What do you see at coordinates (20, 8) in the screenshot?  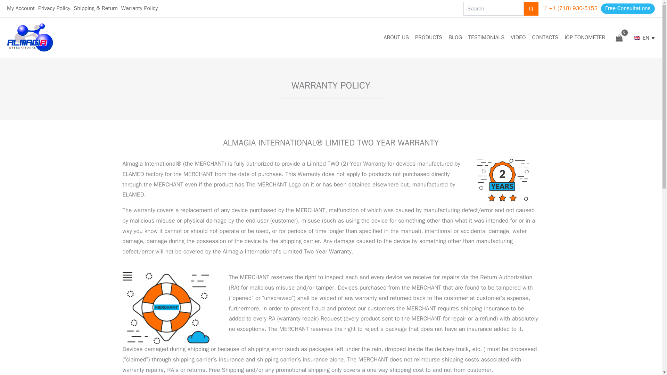 I see `My Account` at bounding box center [20, 8].